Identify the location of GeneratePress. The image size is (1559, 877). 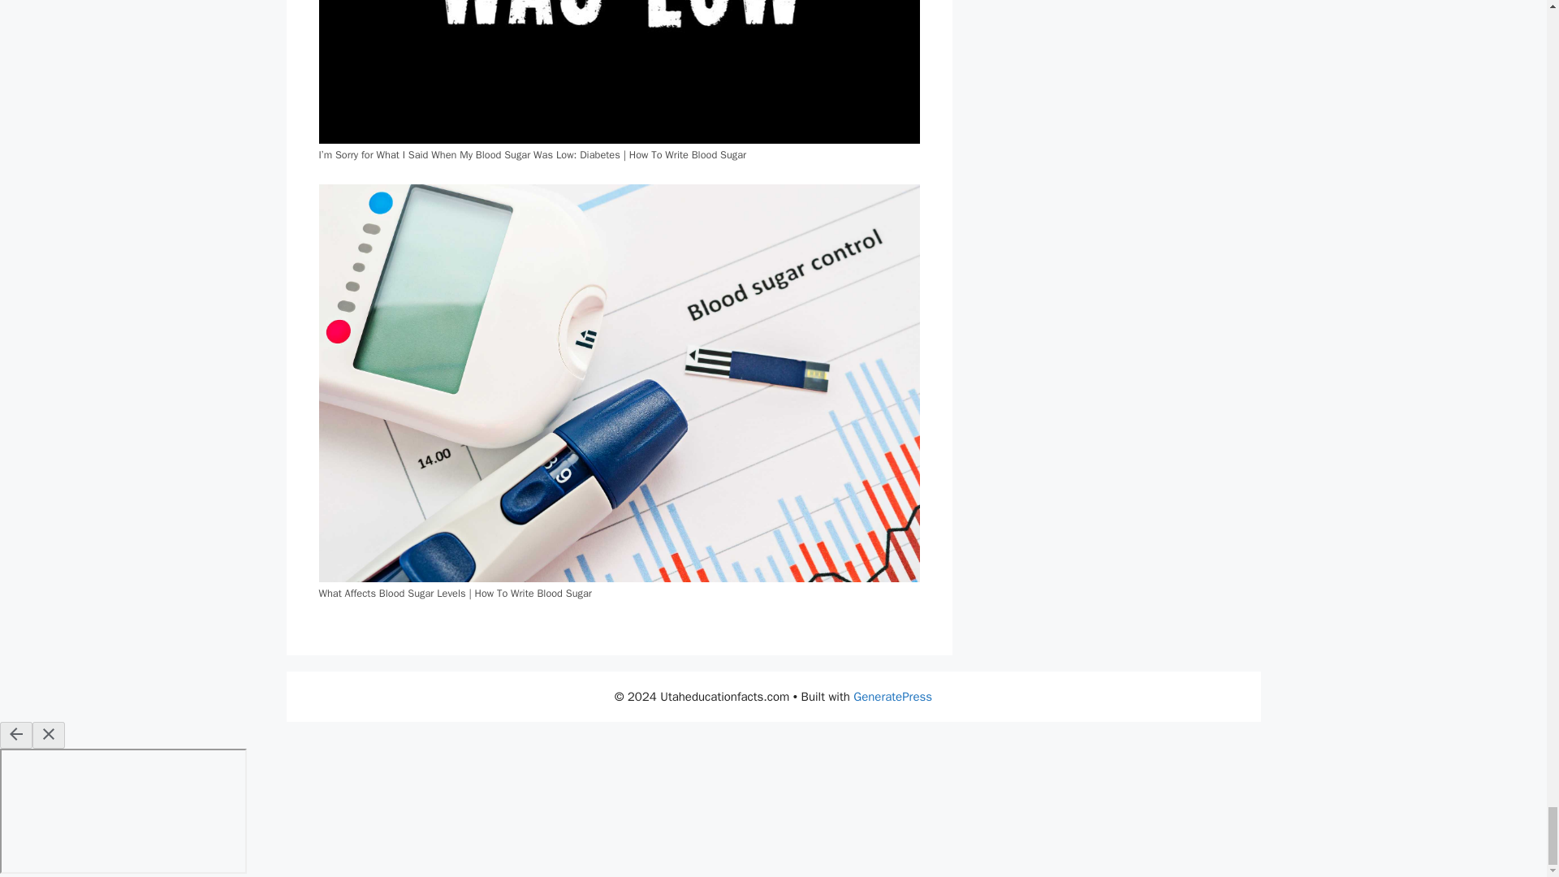
(892, 697).